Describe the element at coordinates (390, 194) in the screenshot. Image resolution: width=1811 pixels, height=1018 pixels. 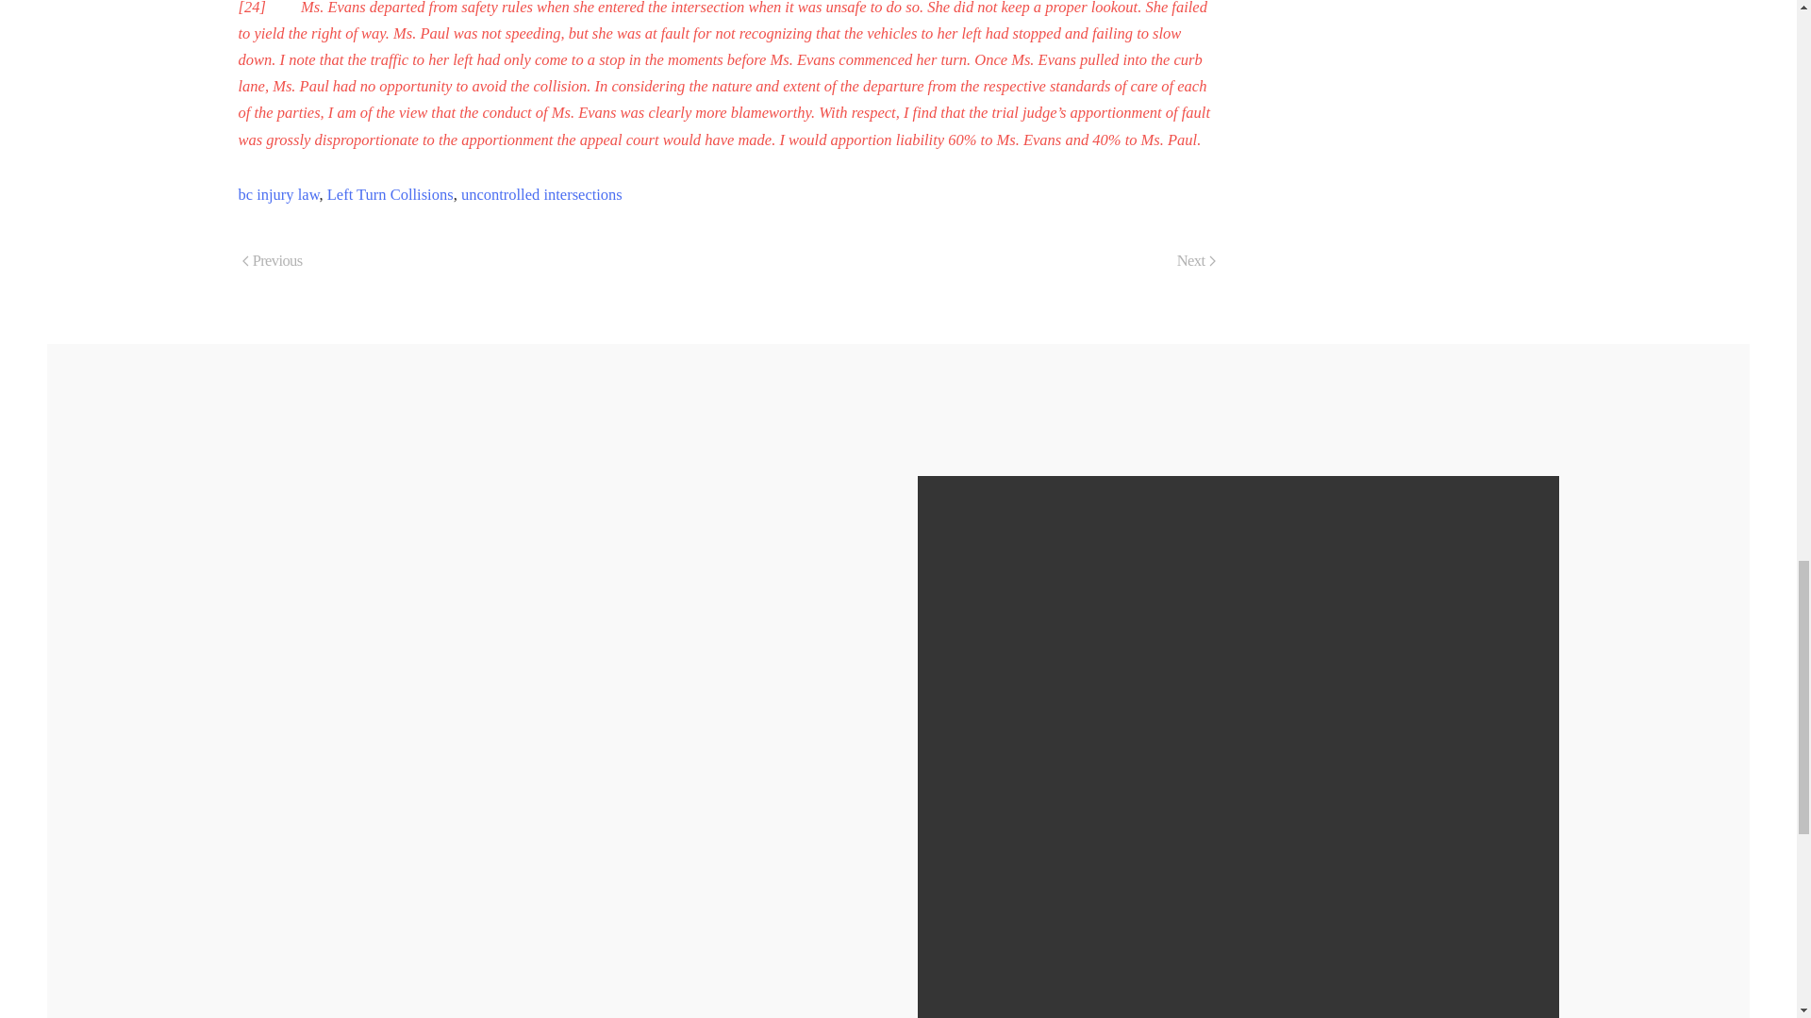
I see `Left Turn Collisions` at that location.